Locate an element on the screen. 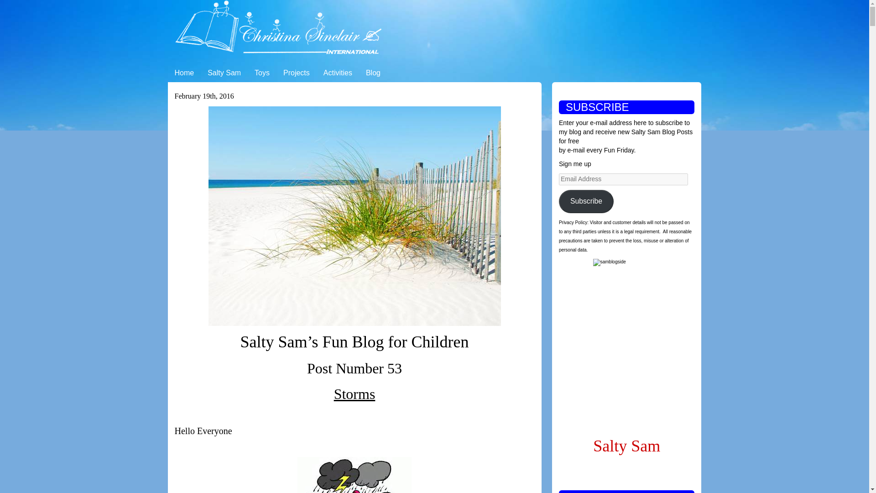 Image resolution: width=876 pixels, height=493 pixels. Projects is located at coordinates (297, 73).